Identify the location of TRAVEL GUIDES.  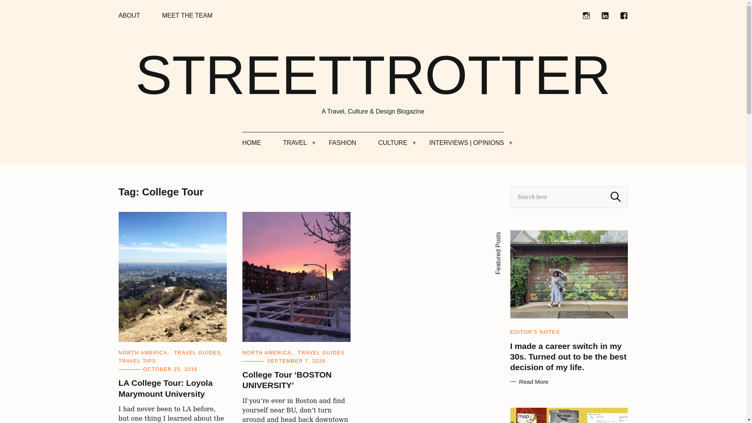
(321, 352).